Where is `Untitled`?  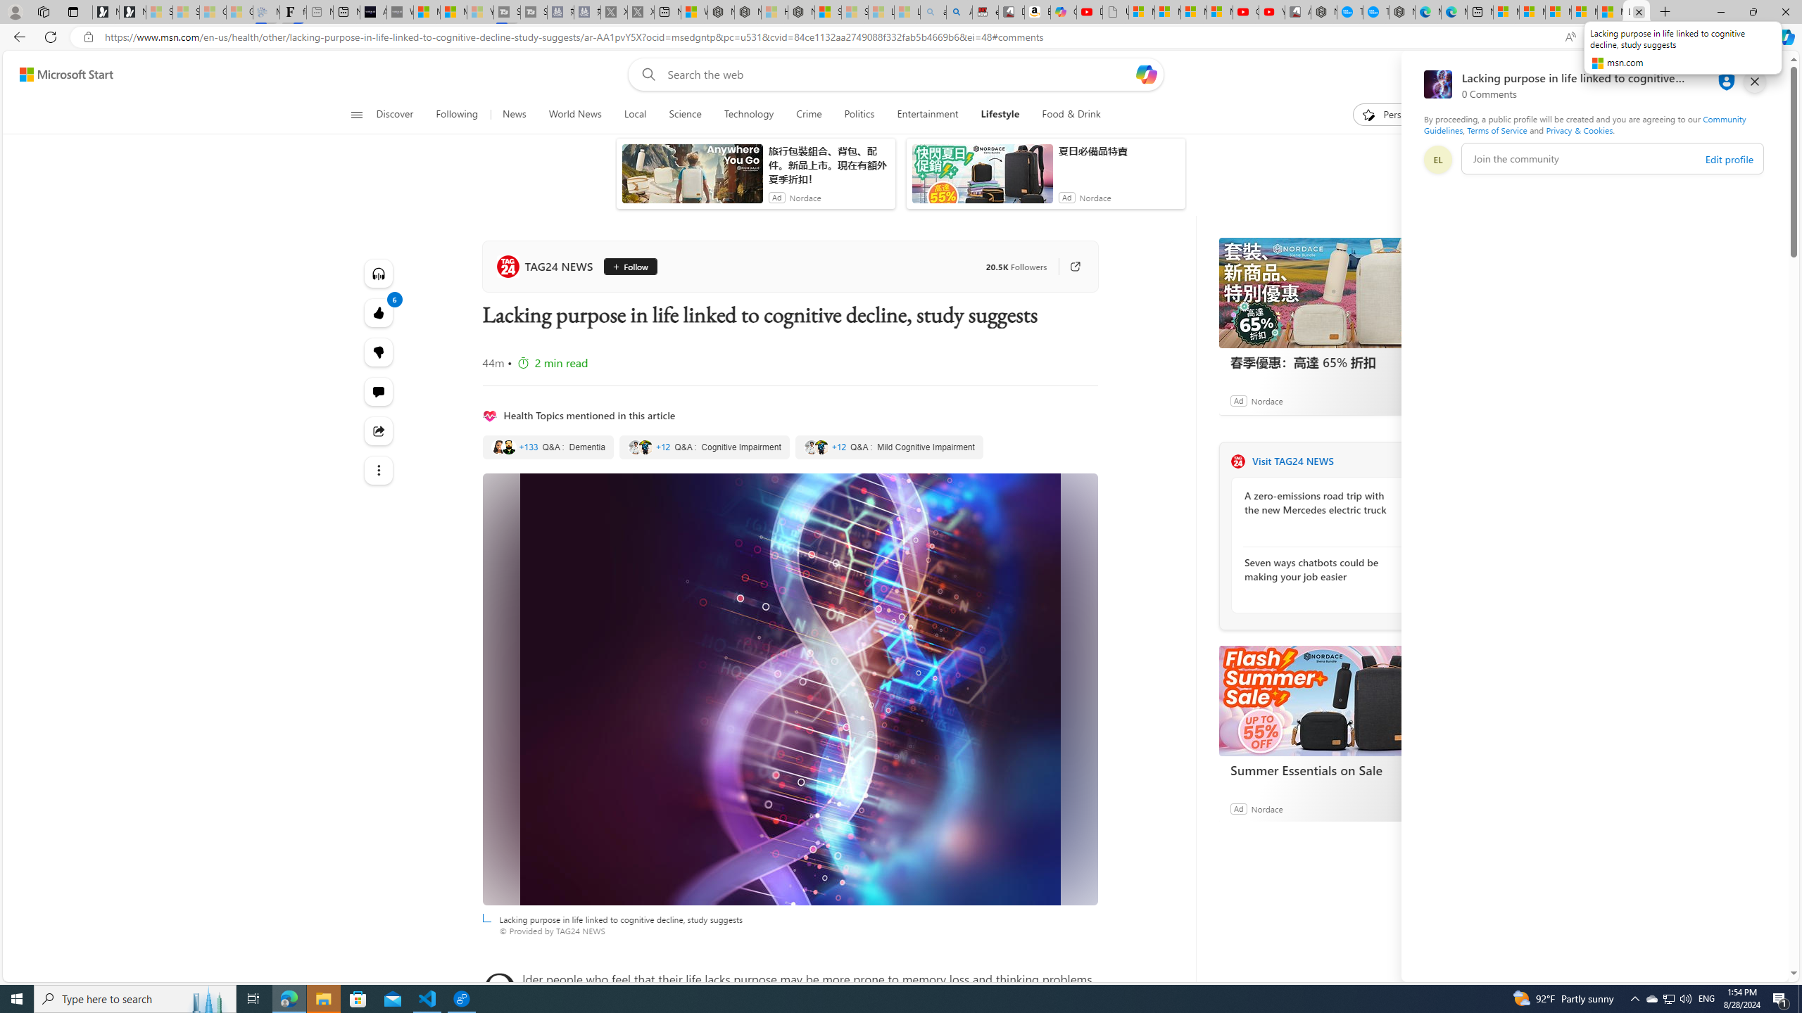 Untitled is located at coordinates (1116, 12).